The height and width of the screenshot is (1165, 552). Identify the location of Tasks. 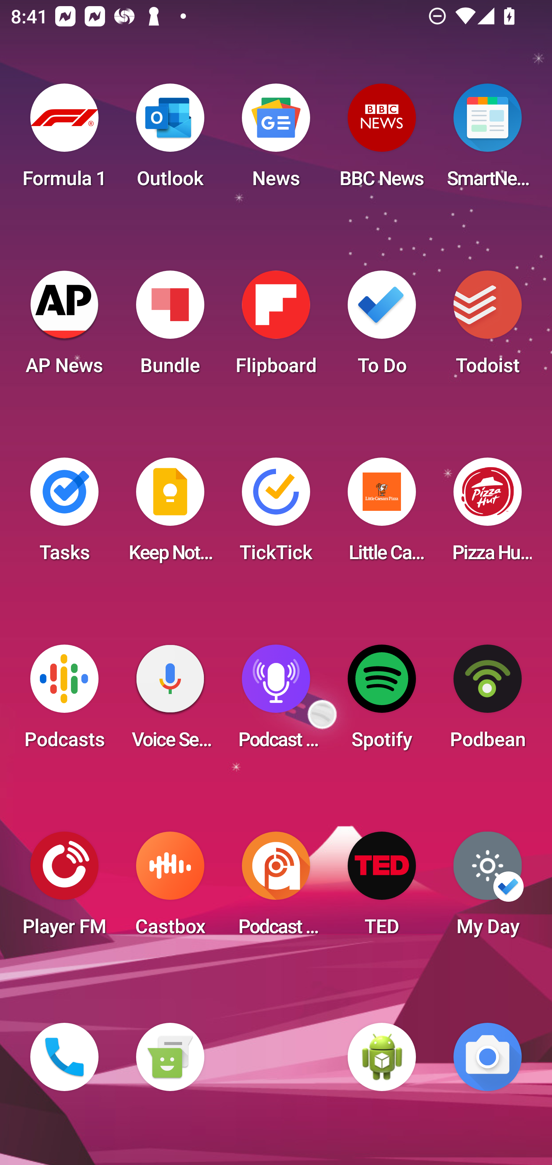
(64, 514).